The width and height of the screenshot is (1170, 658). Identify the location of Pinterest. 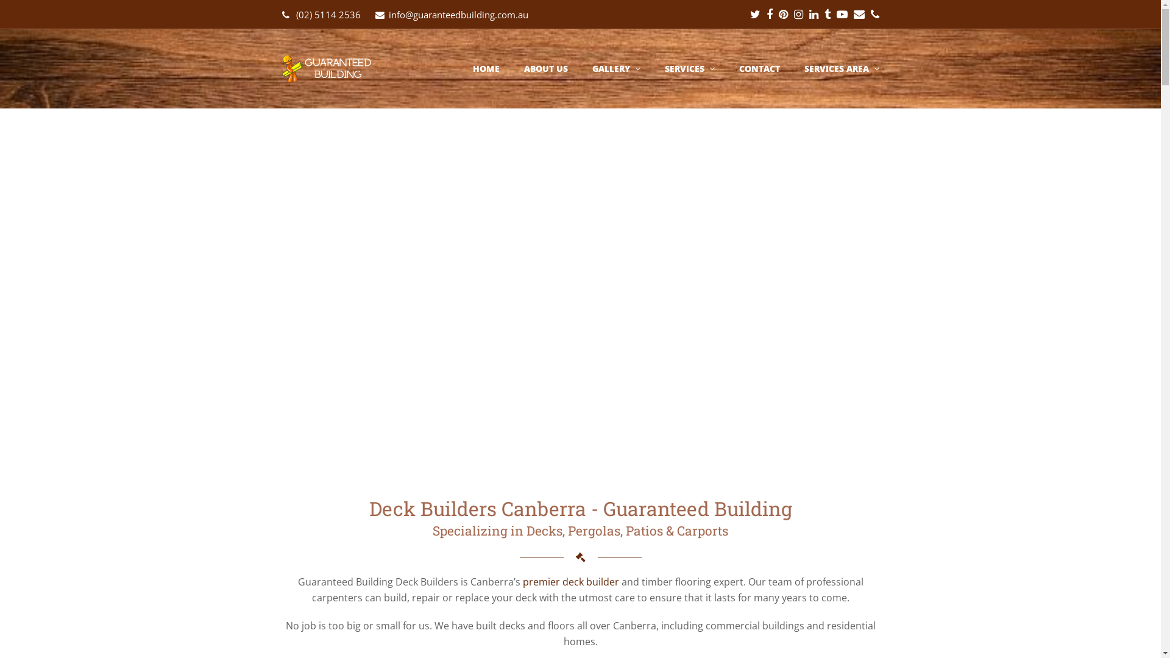
(784, 15).